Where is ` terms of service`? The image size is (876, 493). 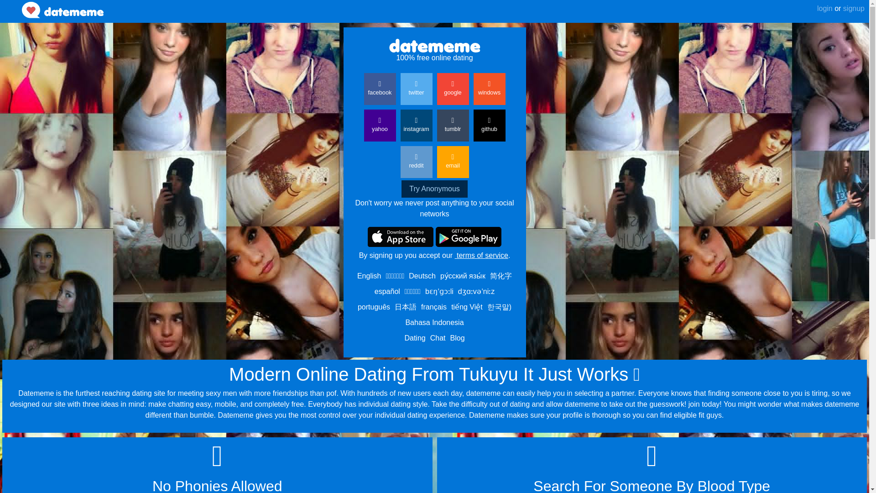
 terms of service is located at coordinates (481, 255).